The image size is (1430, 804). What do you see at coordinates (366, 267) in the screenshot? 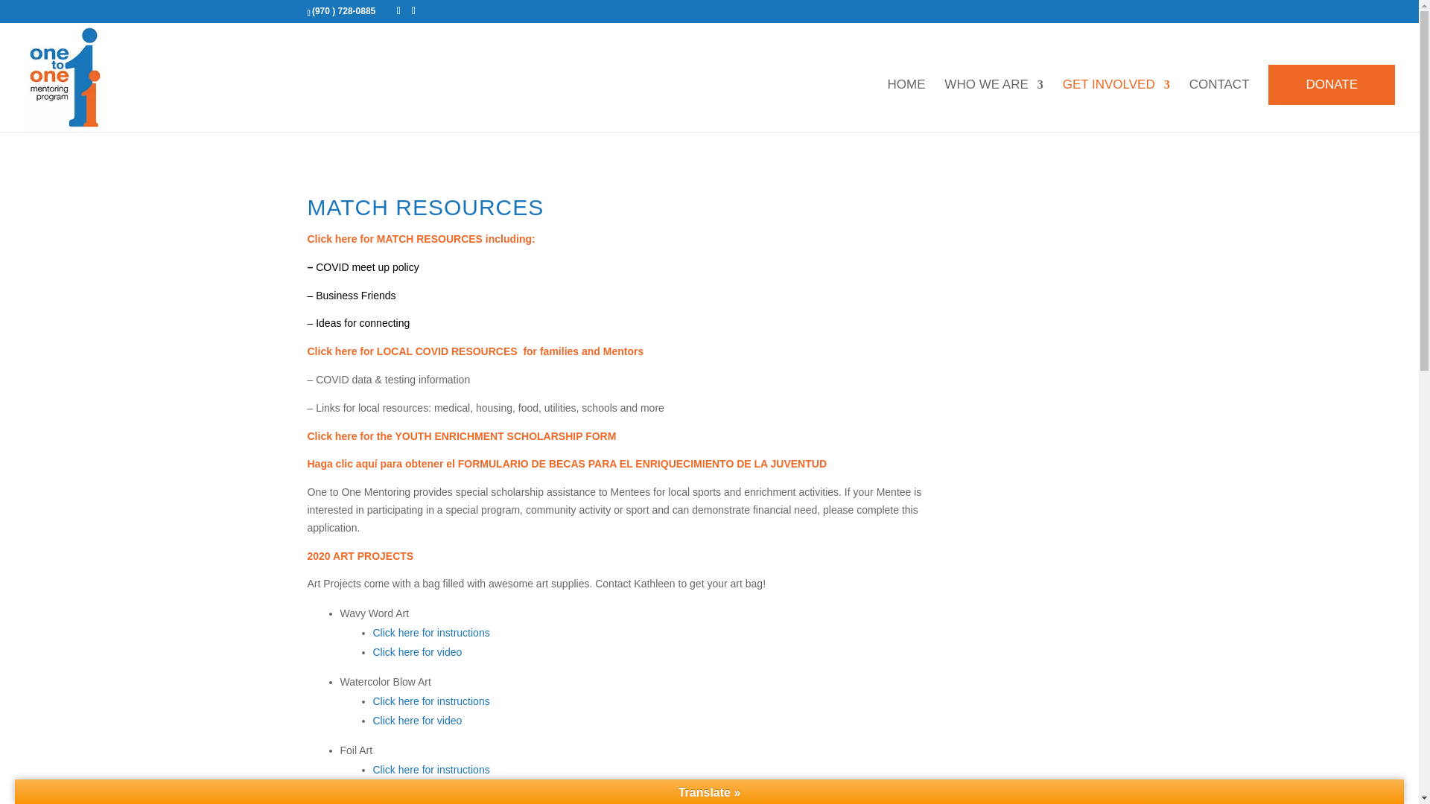
I see `COVID meet up policy` at bounding box center [366, 267].